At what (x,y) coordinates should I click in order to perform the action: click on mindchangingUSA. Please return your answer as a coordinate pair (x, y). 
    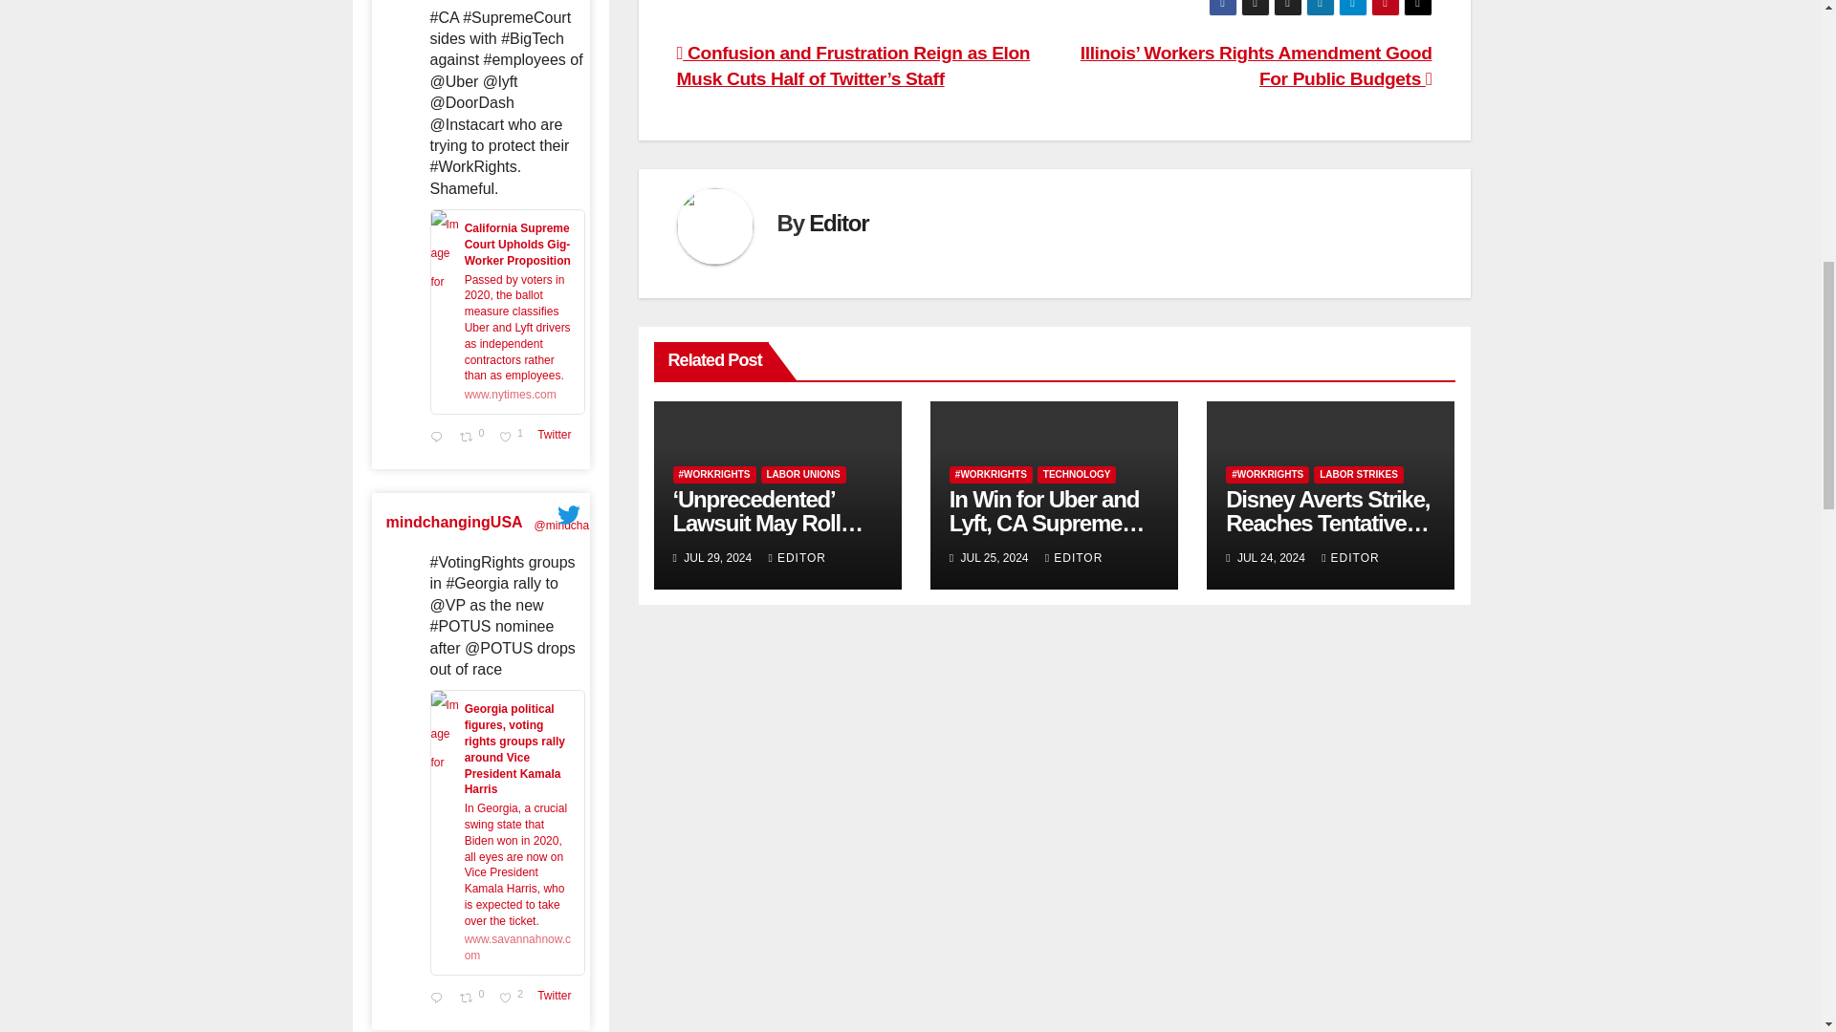
    Looking at the image, I should click on (474, 438).